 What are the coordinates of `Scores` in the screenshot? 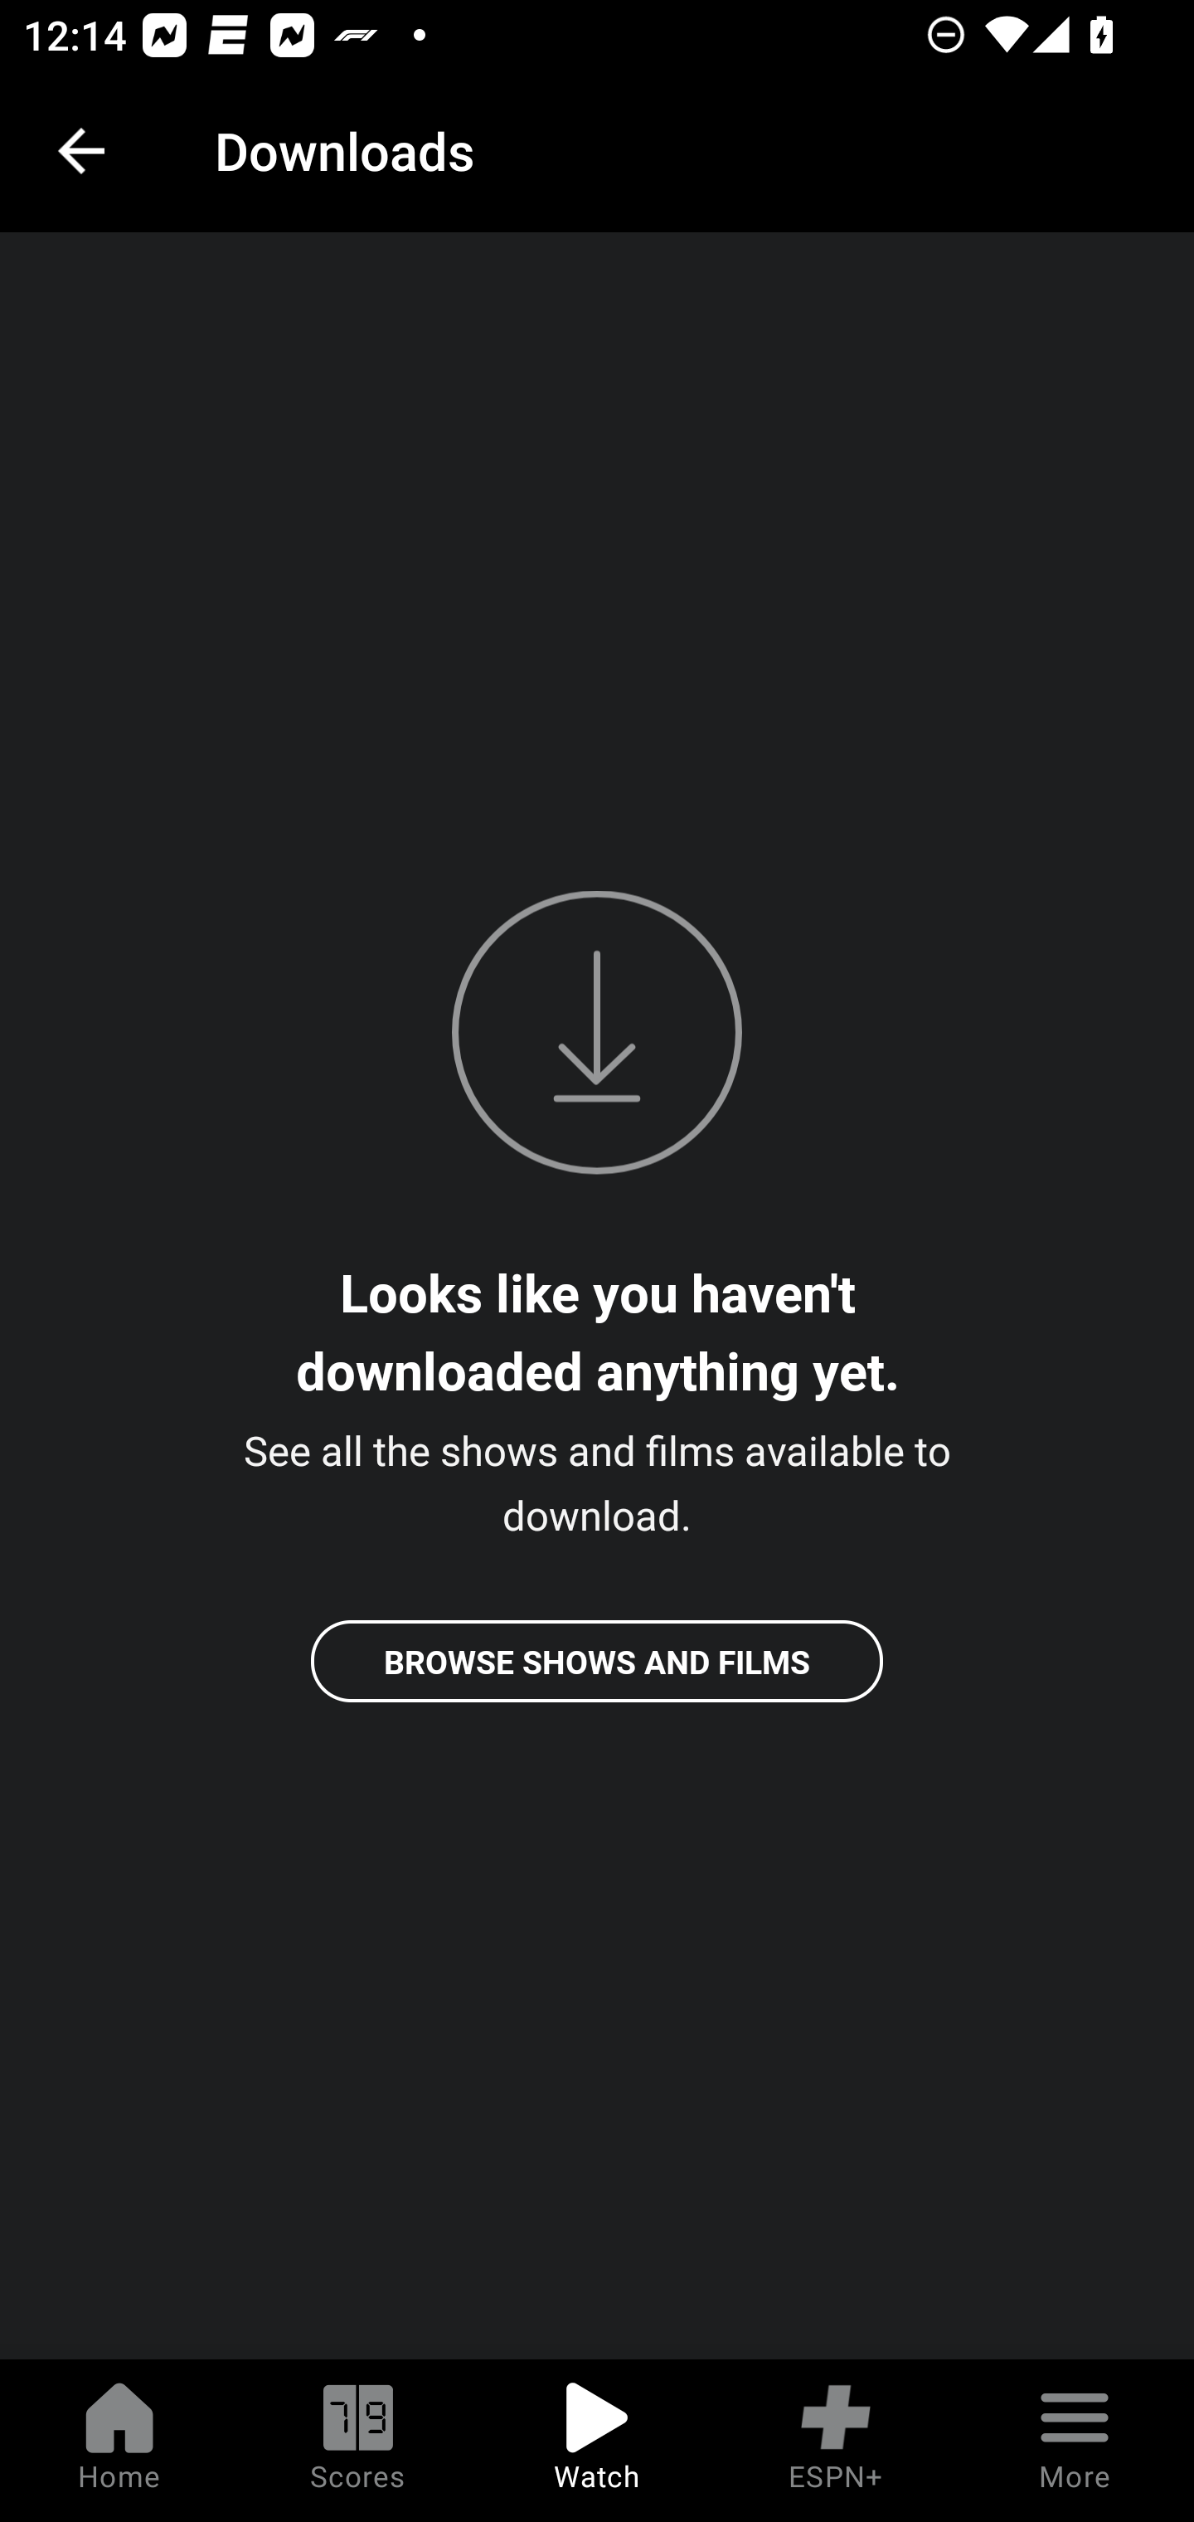 It's located at (358, 2441).